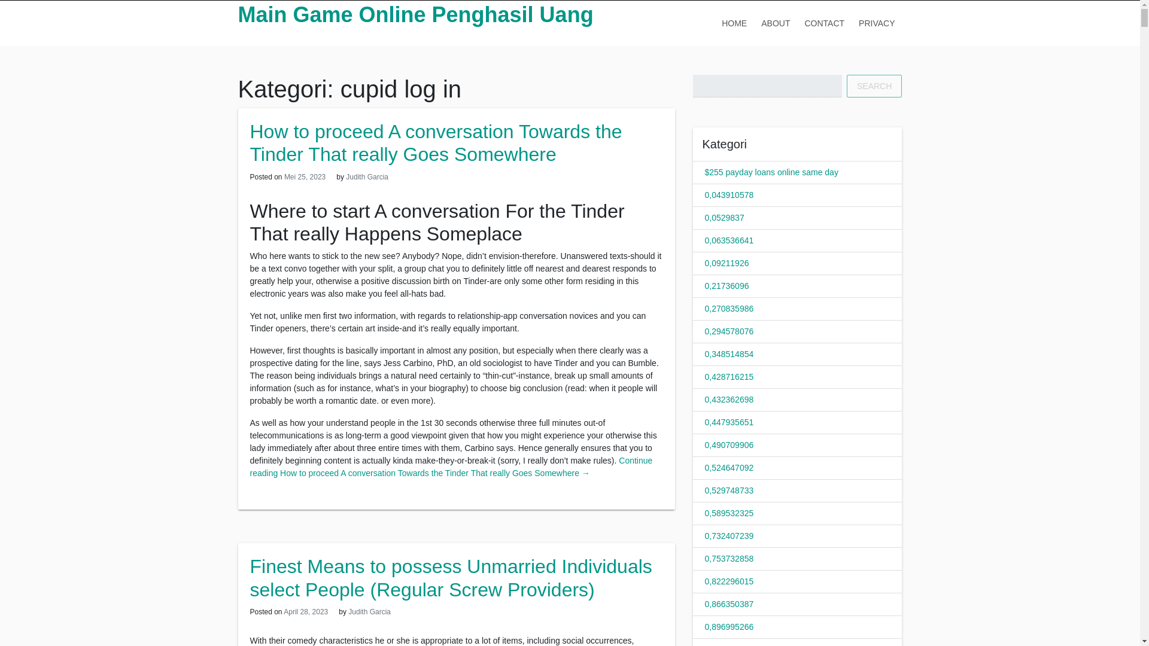 The width and height of the screenshot is (1149, 646). What do you see at coordinates (824, 23) in the screenshot?
I see `CONTACT` at bounding box center [824, 23].